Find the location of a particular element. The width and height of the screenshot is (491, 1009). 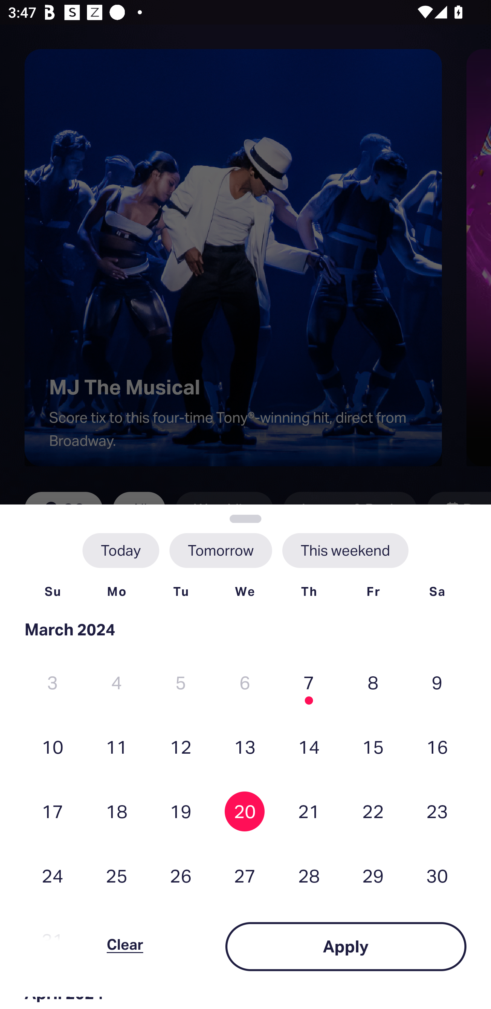

15 is located at coordinates (373, 747).